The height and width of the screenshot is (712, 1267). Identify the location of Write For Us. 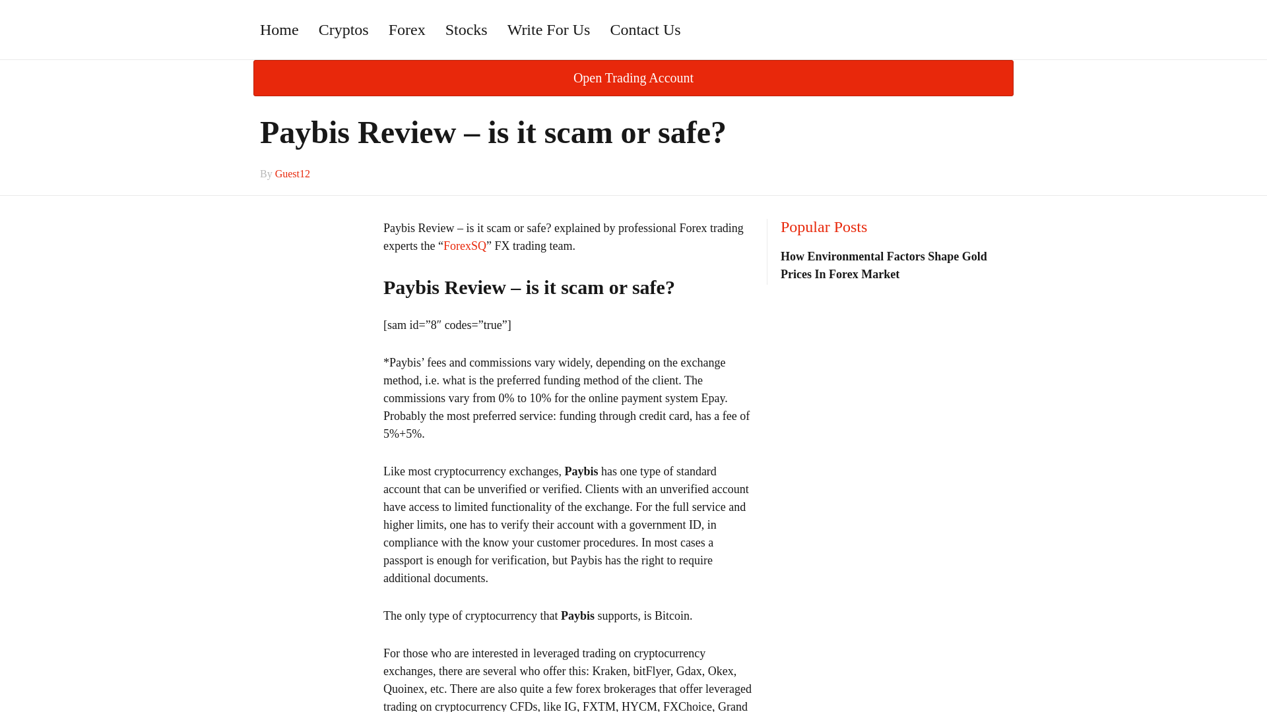
(549, 29).